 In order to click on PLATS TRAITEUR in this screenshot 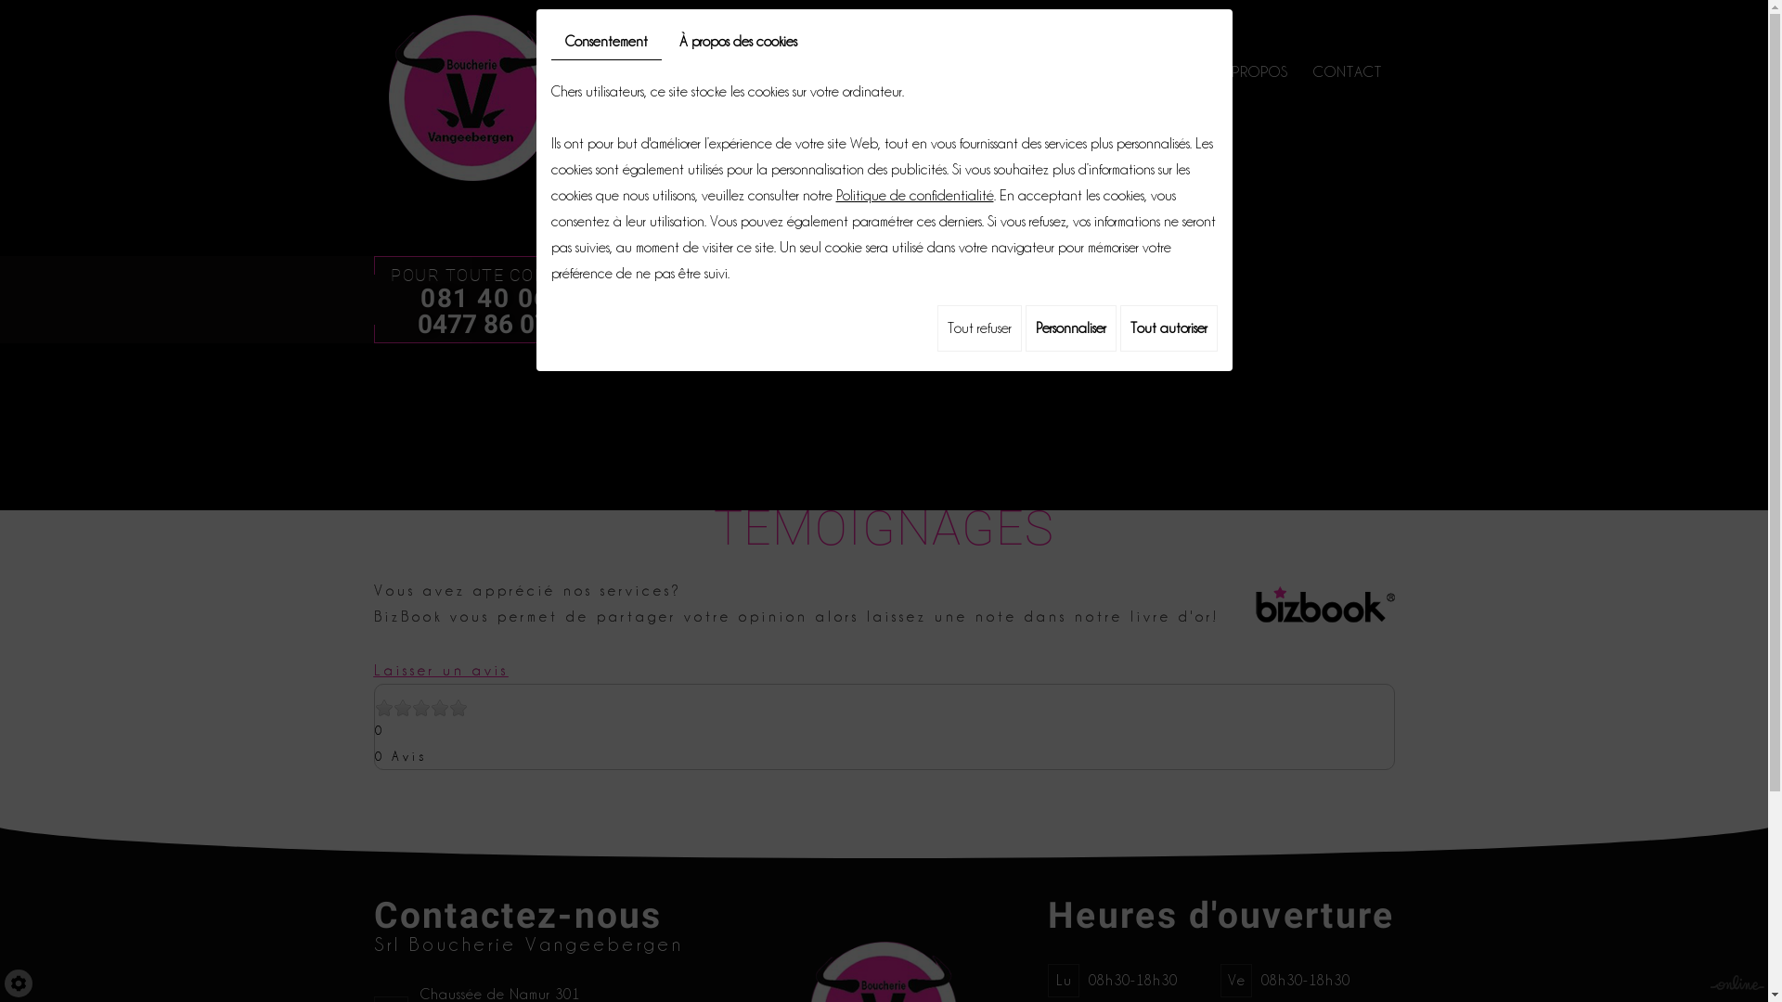, I will do `click(1140, 71)`.